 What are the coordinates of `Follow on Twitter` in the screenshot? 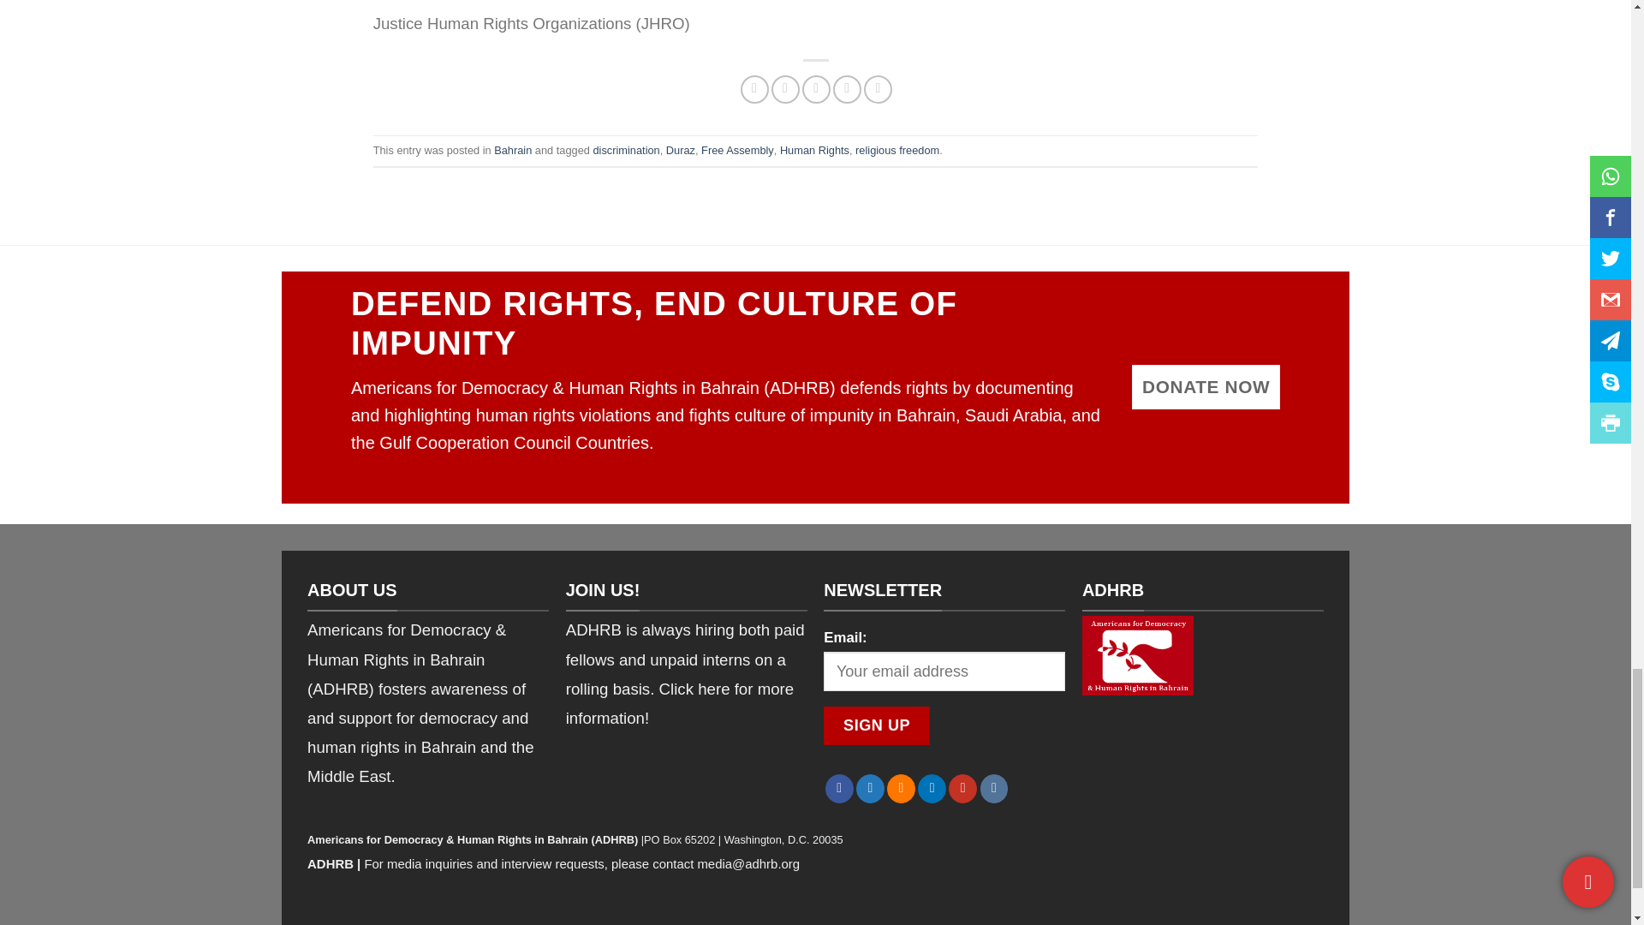 It's located at (870, 788).